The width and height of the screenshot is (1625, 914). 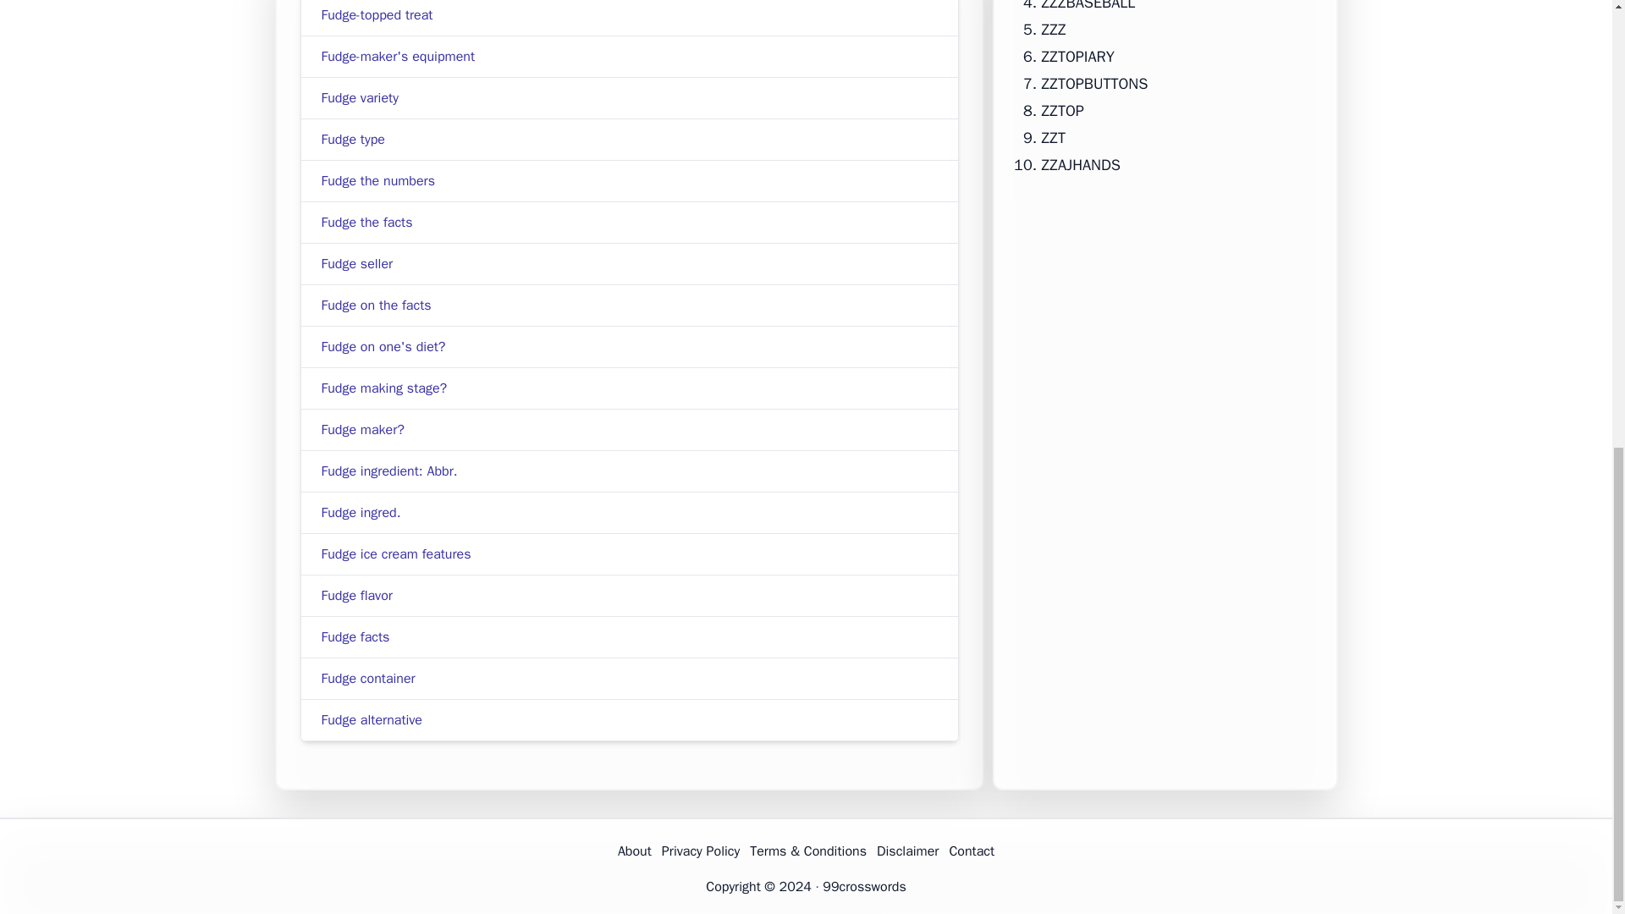 I want to click on Fudge seller, so click(x=357, y=264).